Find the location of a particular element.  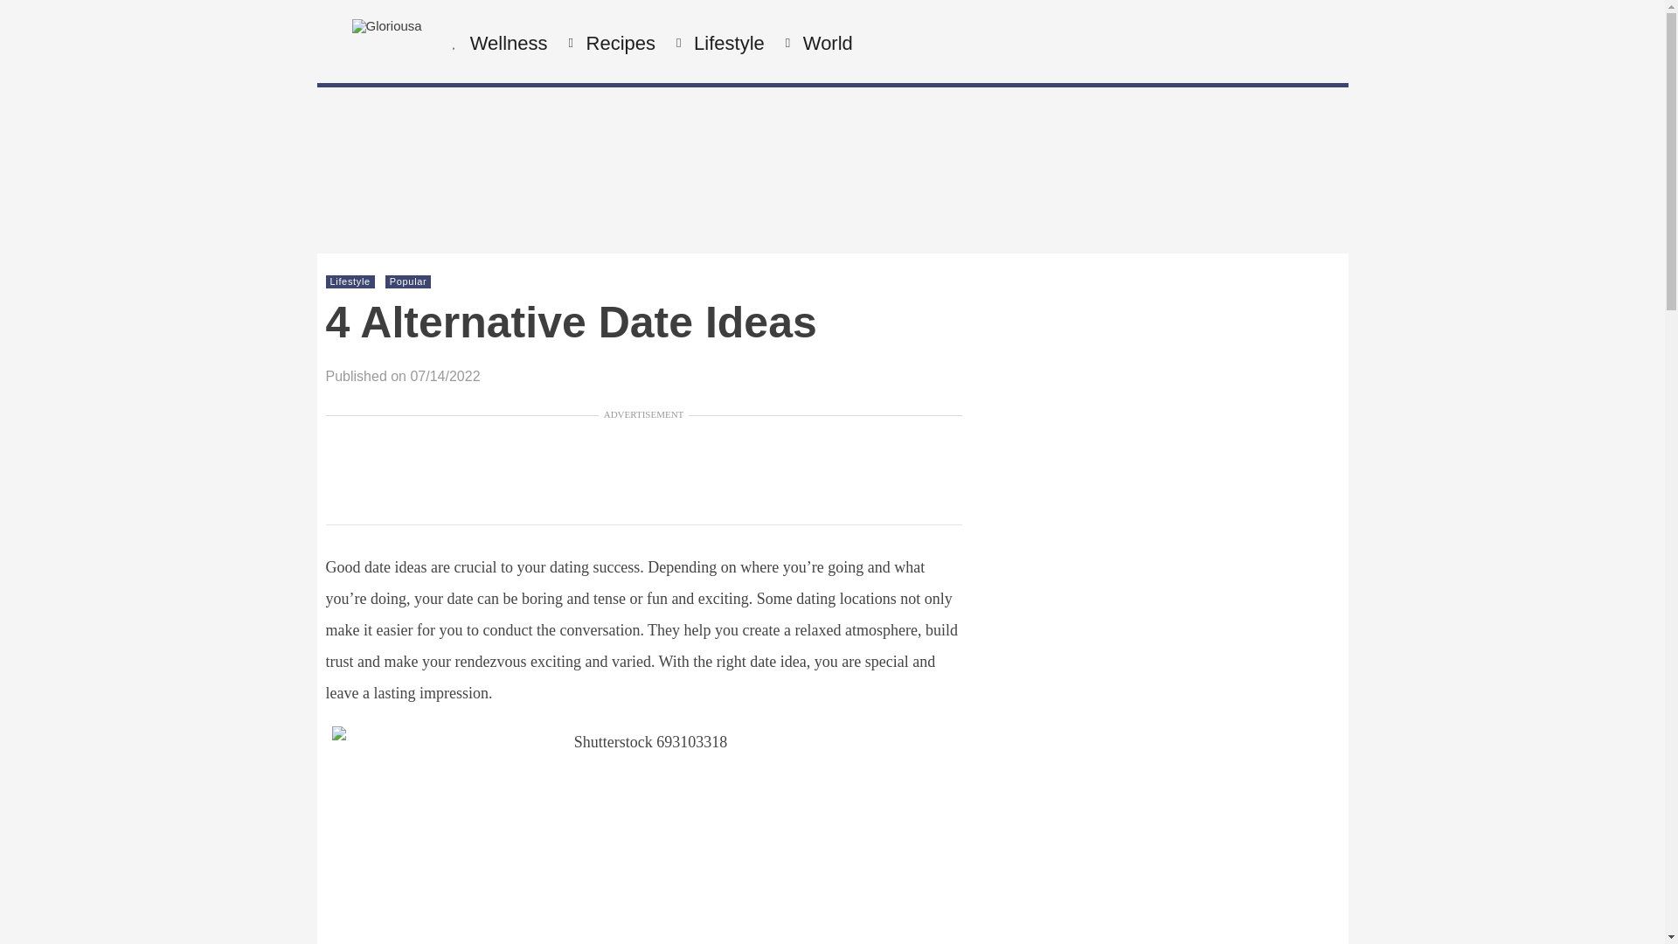

World is located at coordinates (825, 44).